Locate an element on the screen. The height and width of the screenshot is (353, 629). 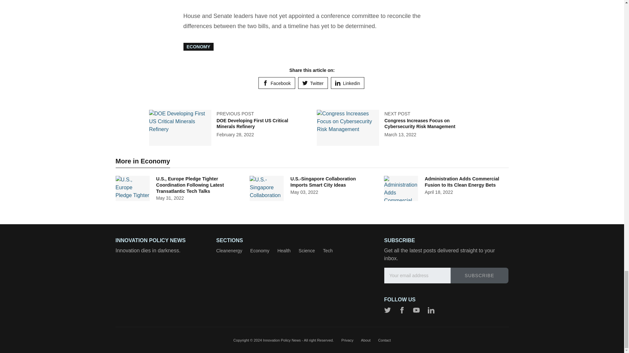
13 March, 2022 is located at coordinates (400, 135).